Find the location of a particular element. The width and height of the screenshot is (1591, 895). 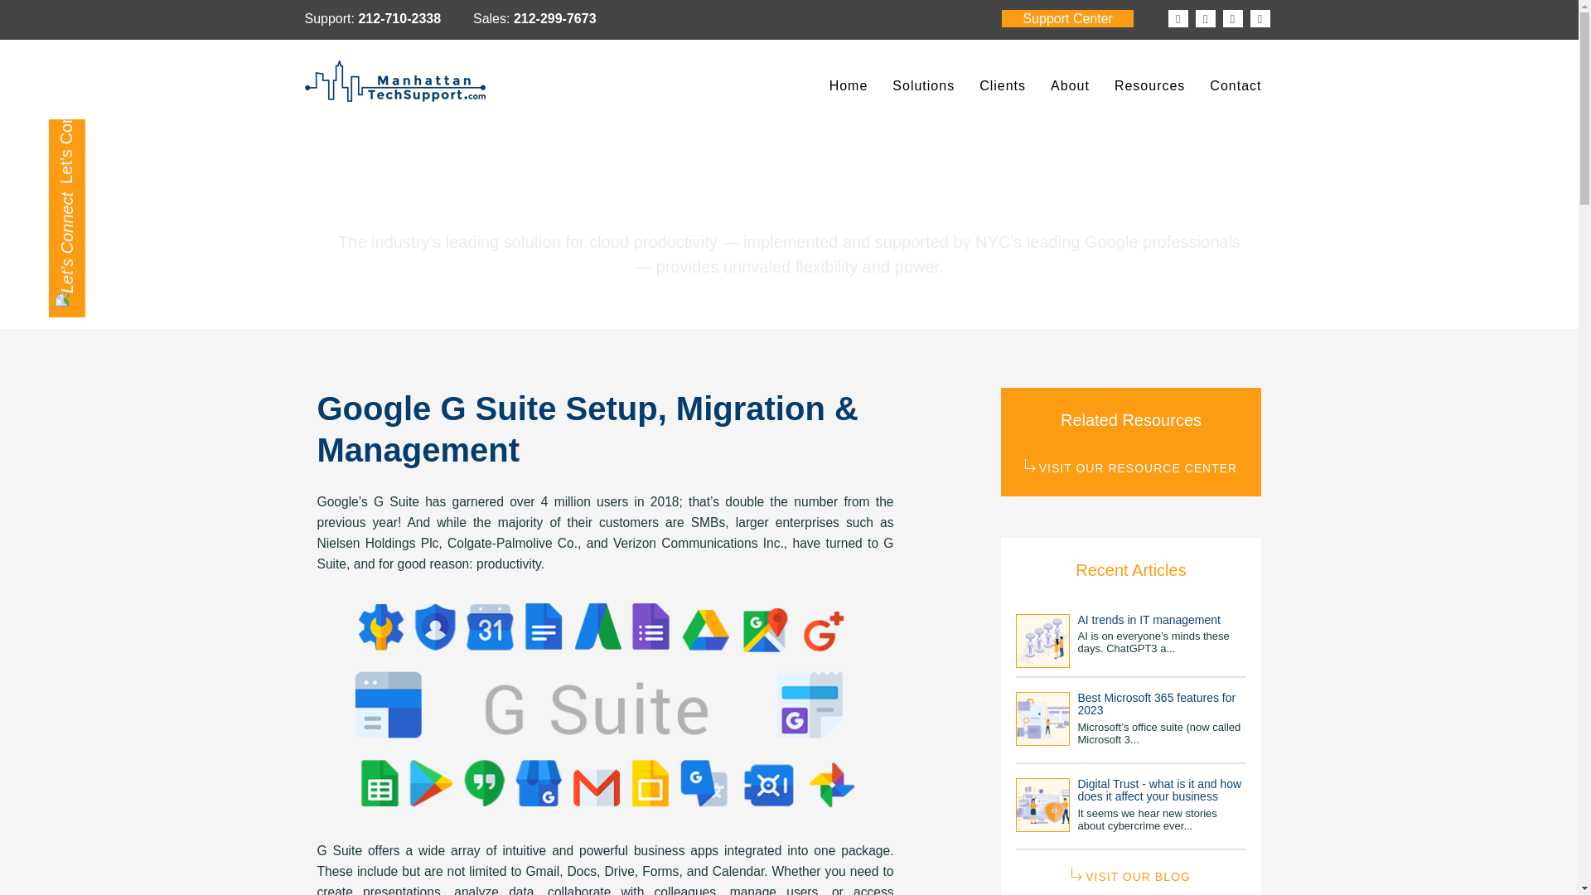

Support Center is located at coordinates (1067, 18).